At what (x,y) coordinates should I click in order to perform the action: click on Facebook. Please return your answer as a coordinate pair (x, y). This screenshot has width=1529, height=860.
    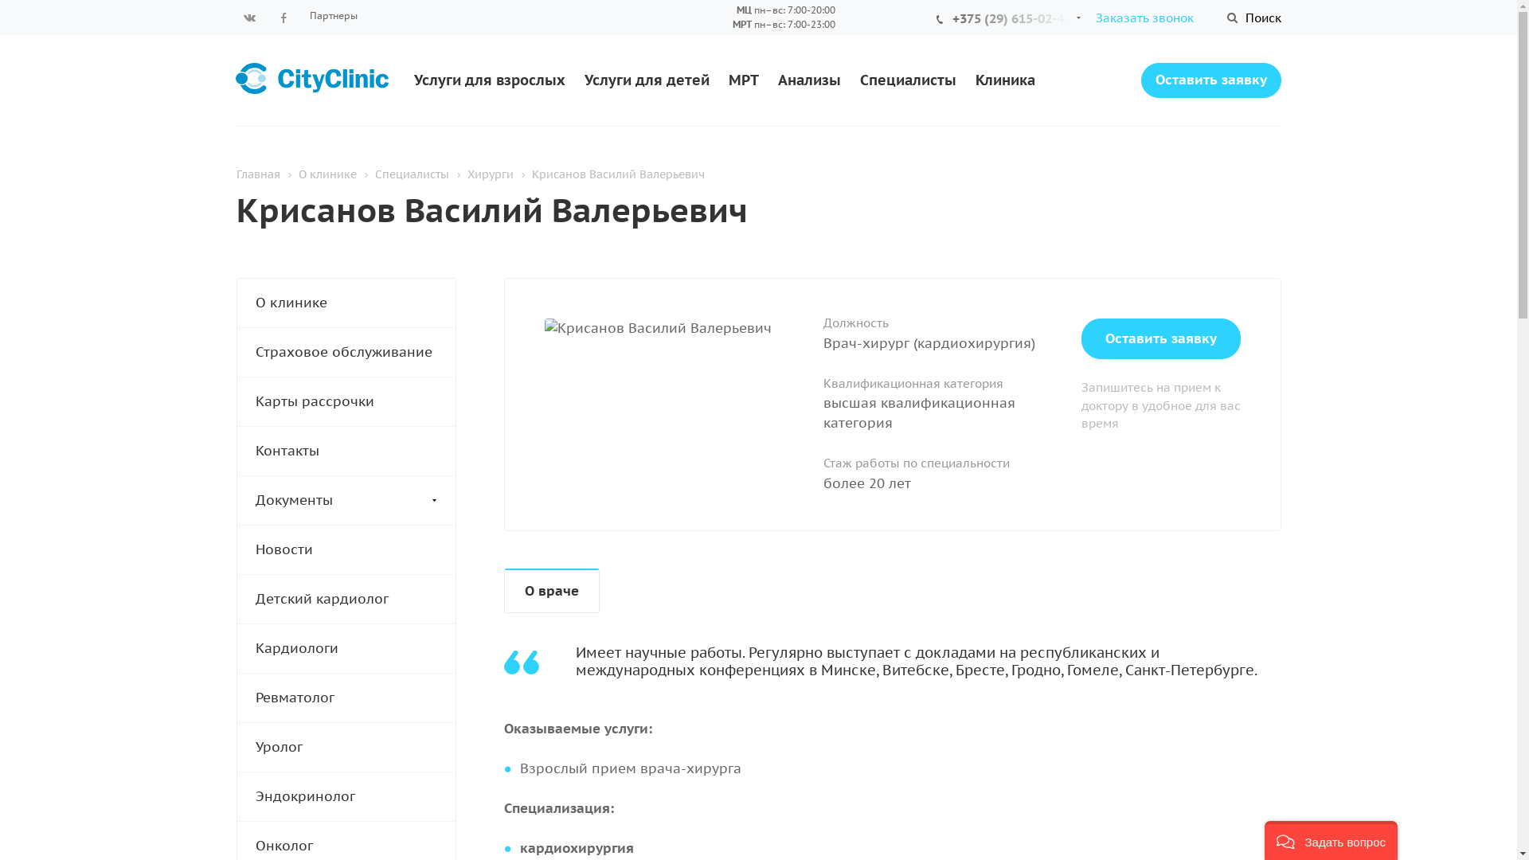
    Looking at the image, I should click on (283, 18).